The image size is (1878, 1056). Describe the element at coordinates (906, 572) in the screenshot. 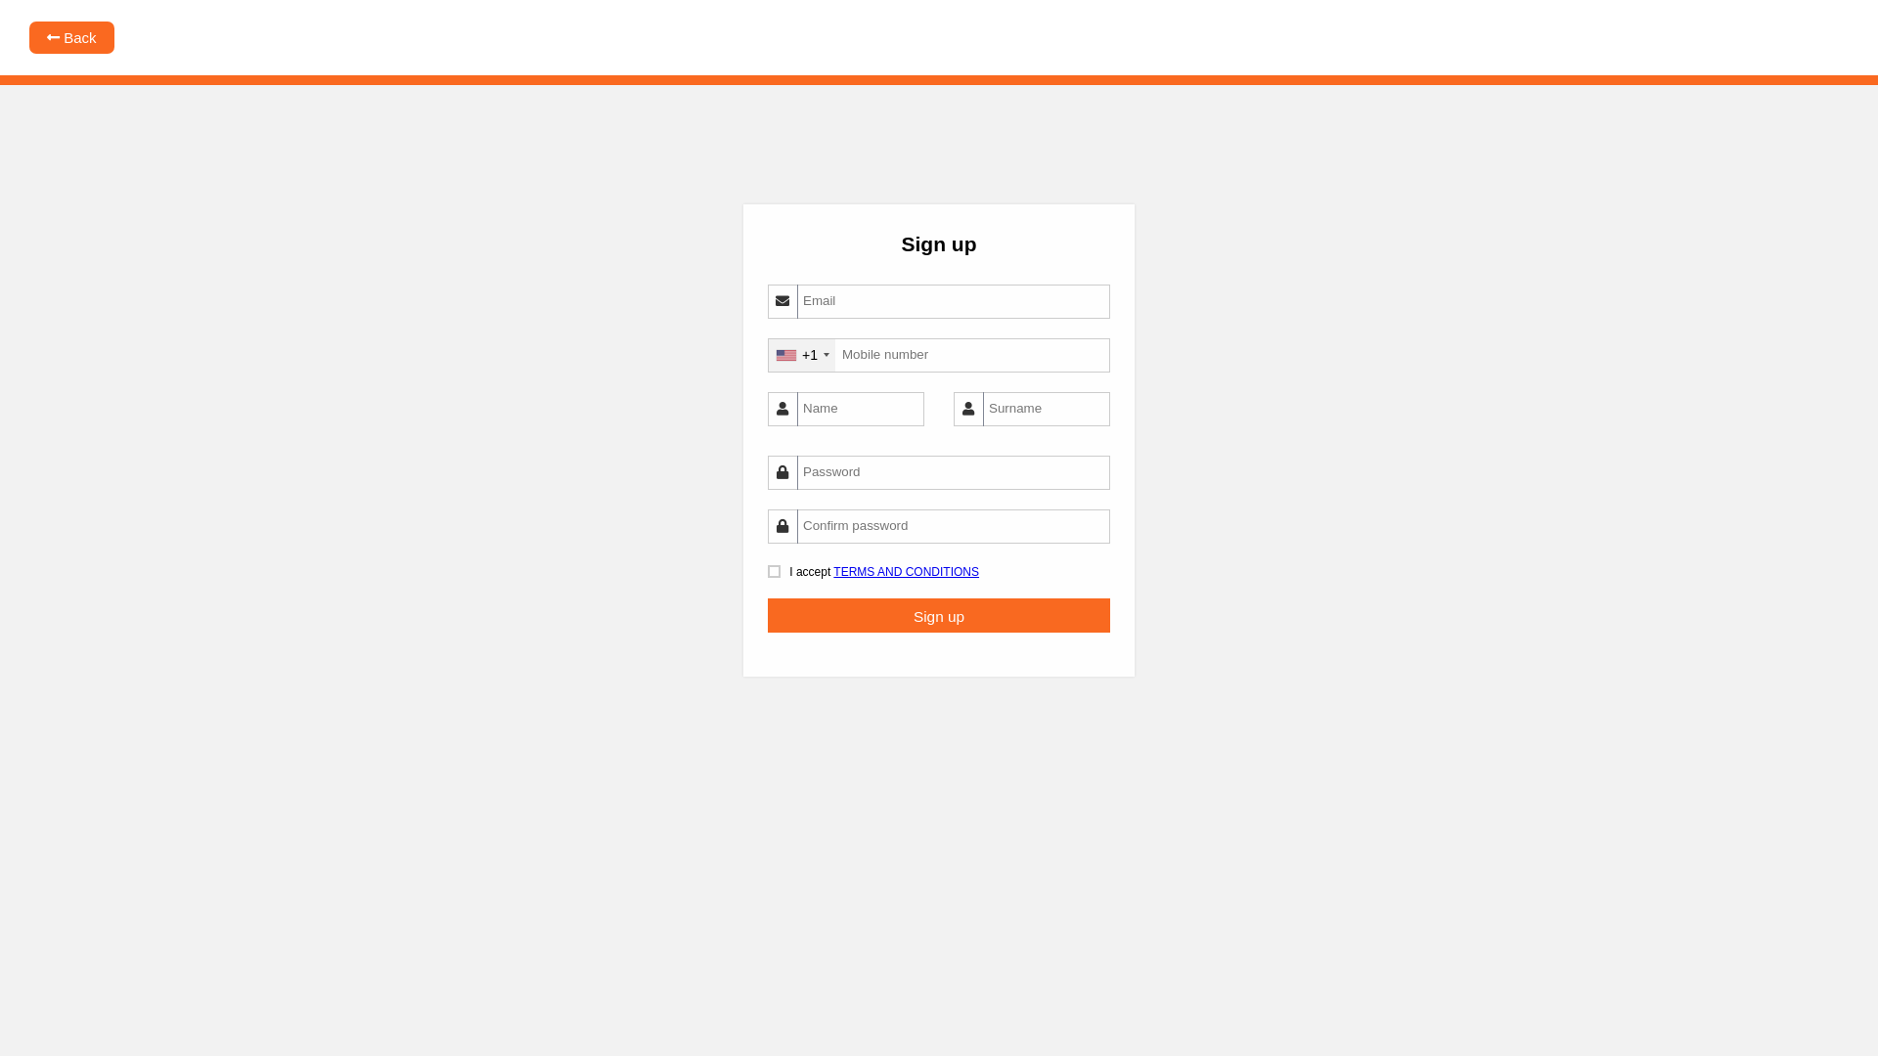

I see `TERMS AND CONDITIONS` at that location.